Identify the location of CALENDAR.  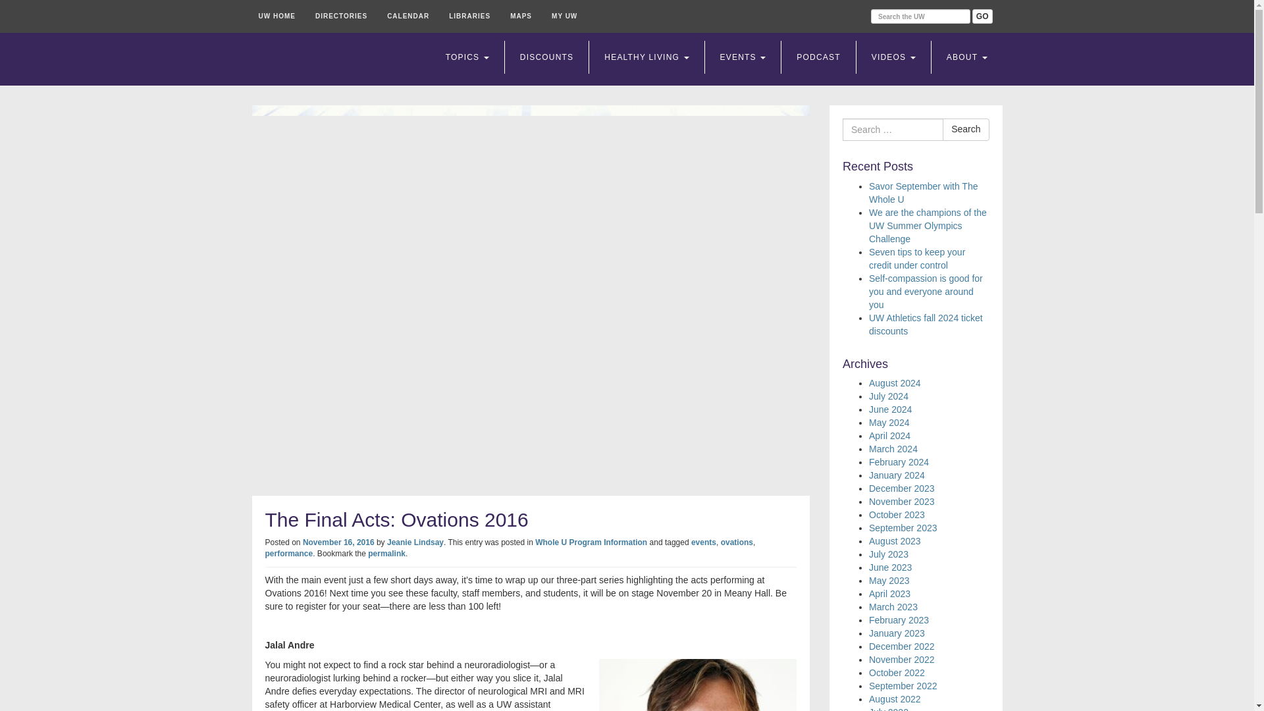
(408, 16).